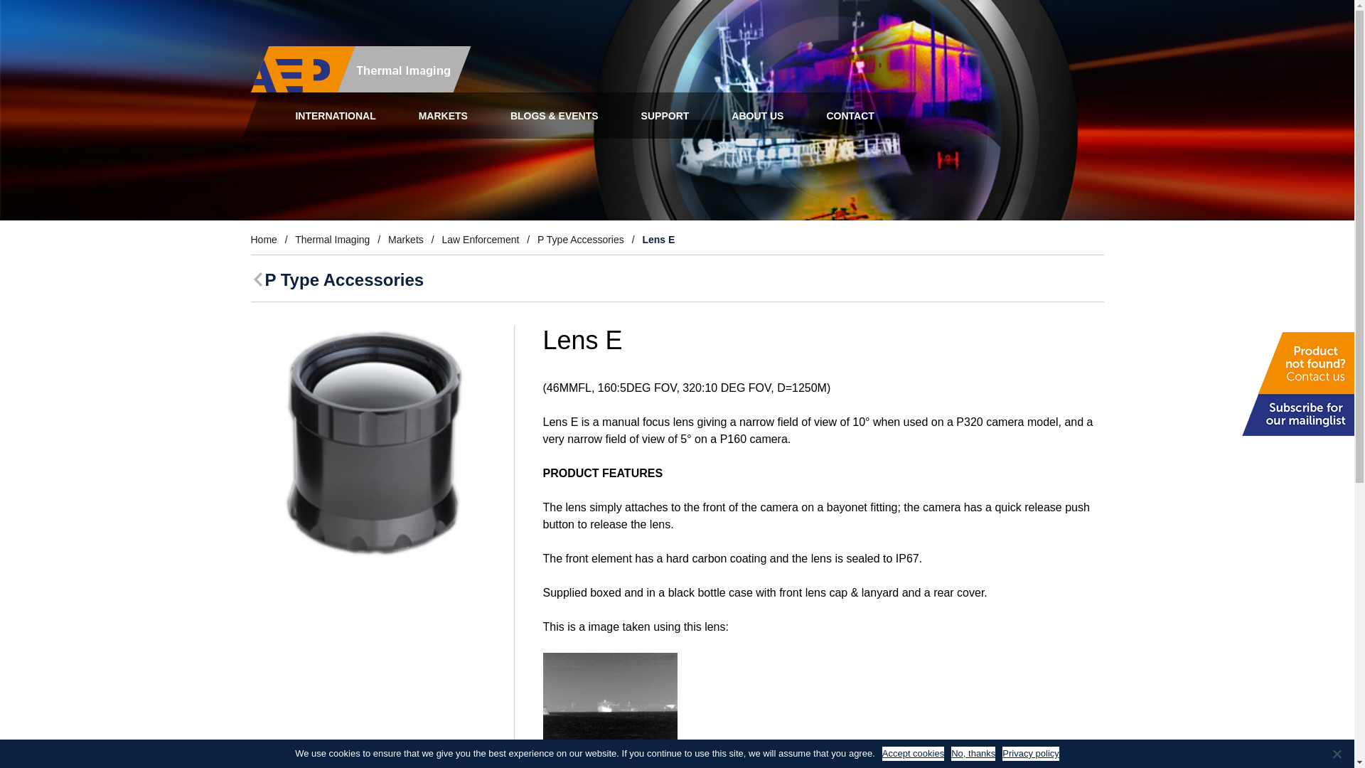 This screenshot has width=1365, height=768. What do you see at coordinates (850, 115) in the screenshot?
I see `CONTACT` at bounding box center [850, 115].